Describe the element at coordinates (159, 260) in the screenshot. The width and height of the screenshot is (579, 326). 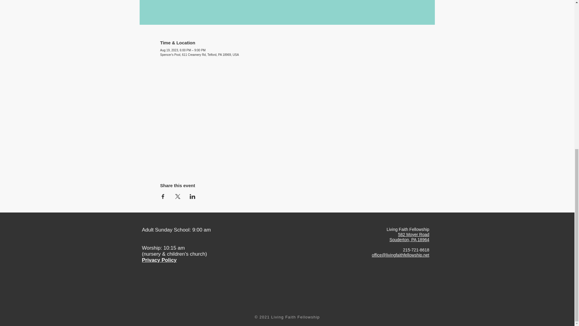
I see `Privacy Policy` at that location.